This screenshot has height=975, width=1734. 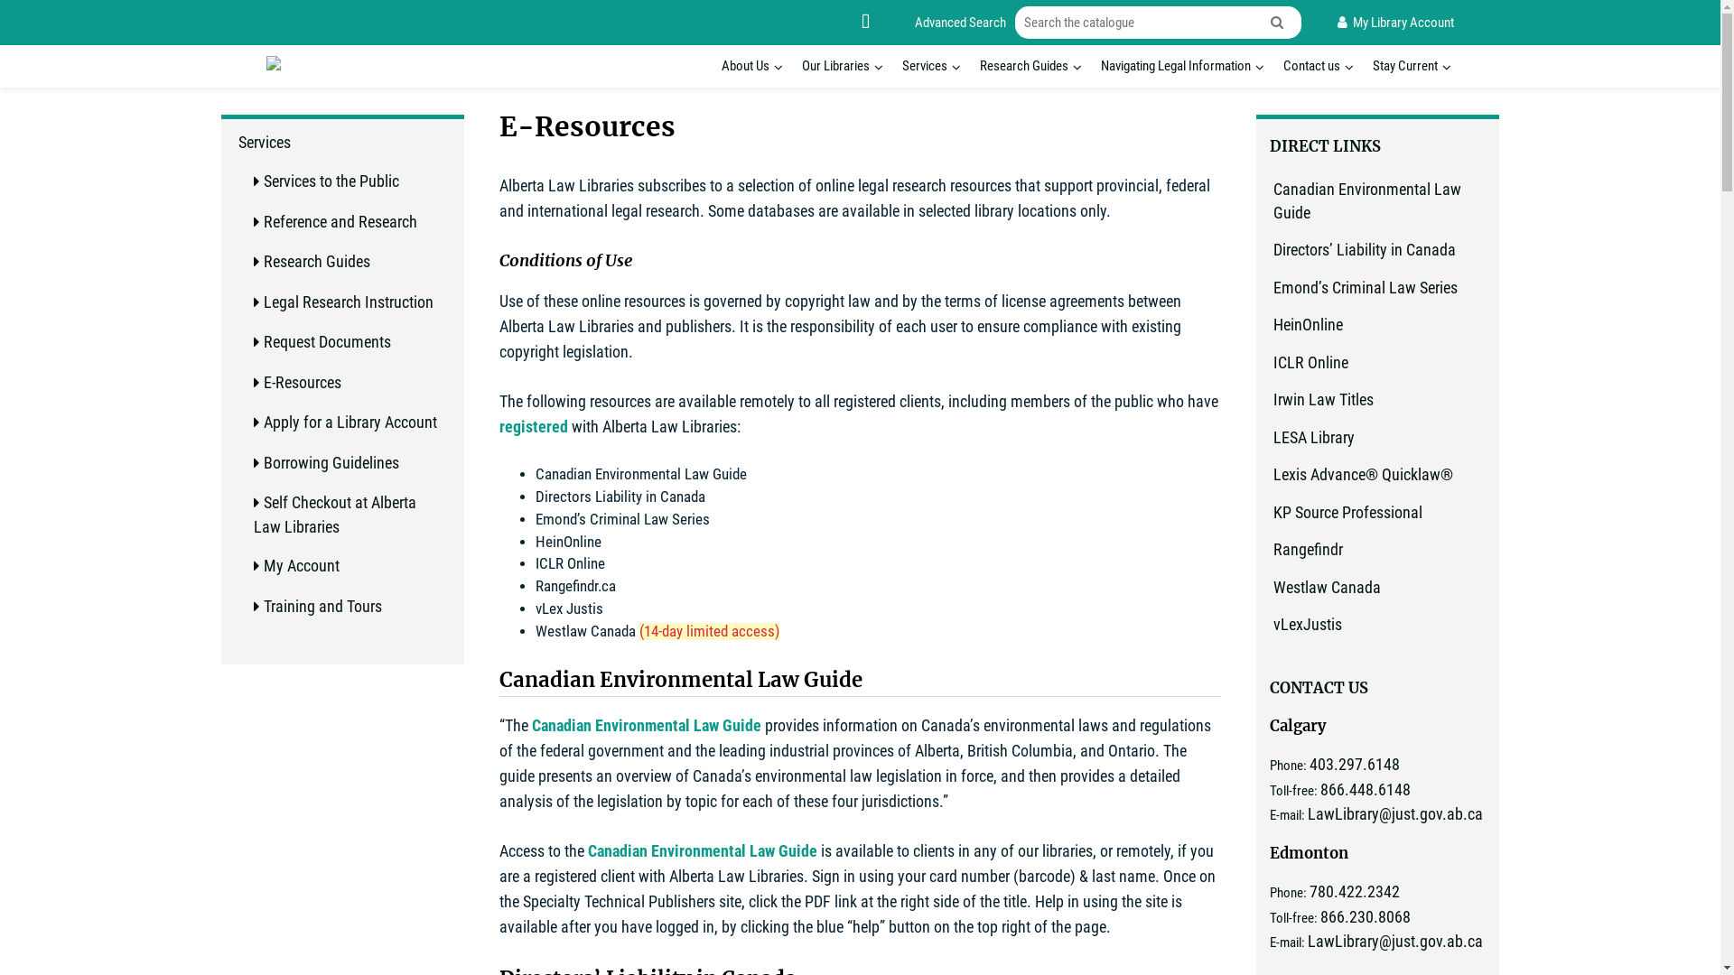 I want to click on LawLibrary@just.gov.ab.ca, so click(x=1395, y=814).